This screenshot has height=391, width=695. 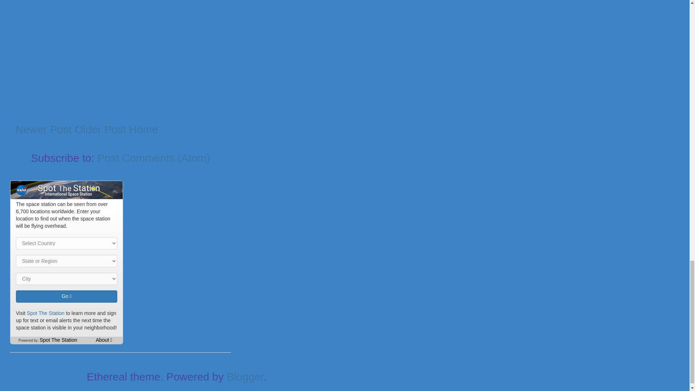 What do you see at coordinates (100, 129) in the screenshot?
I see `Older Post` at bounding box center [100, 129].